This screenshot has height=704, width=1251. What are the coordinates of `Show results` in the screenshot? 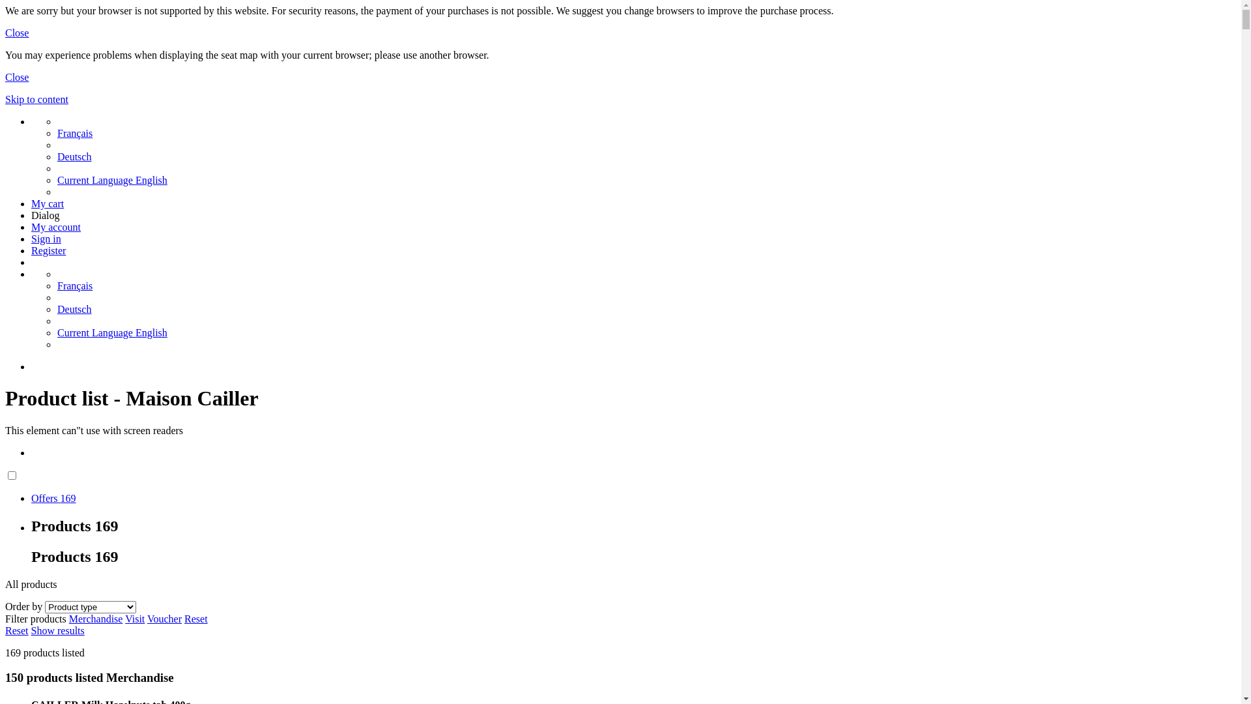 It's located at (58, 631).